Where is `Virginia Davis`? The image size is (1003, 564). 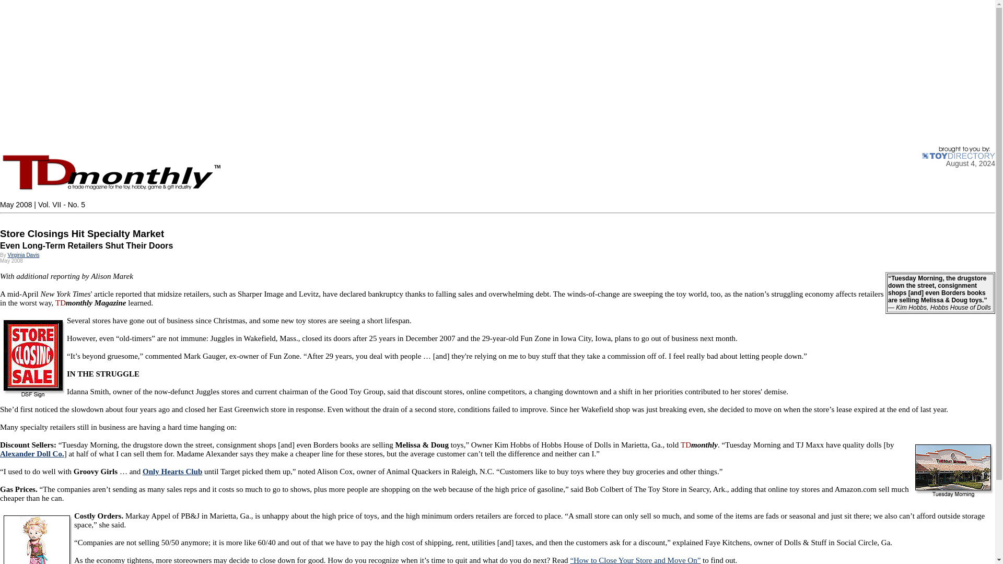 Virginia Davis is located at coordinates (23, 255).